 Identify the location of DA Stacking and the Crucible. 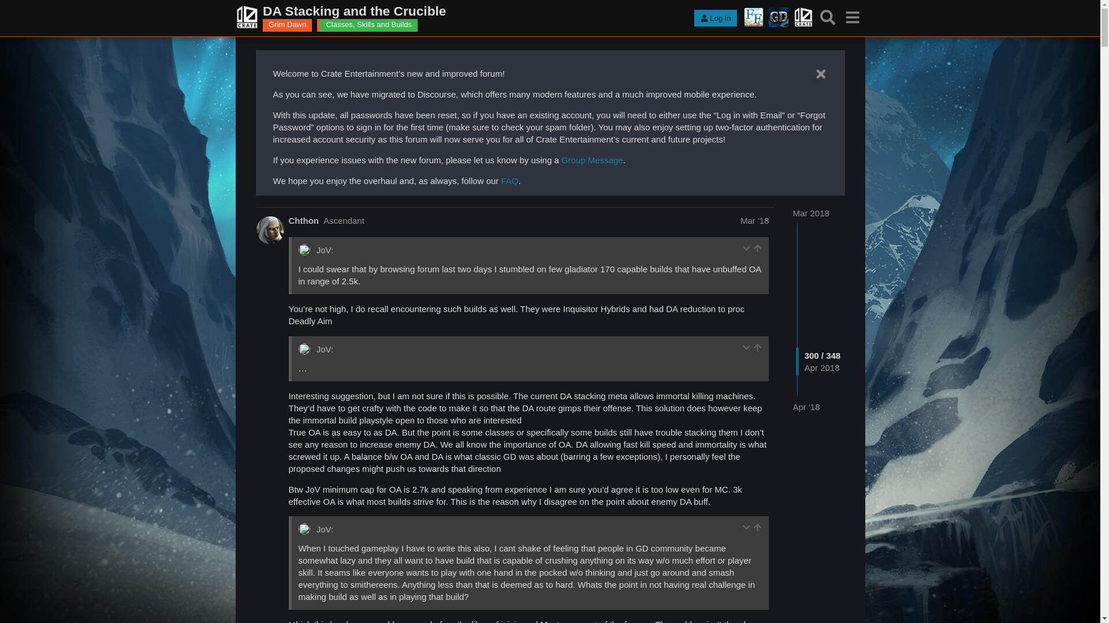
(470, 12).